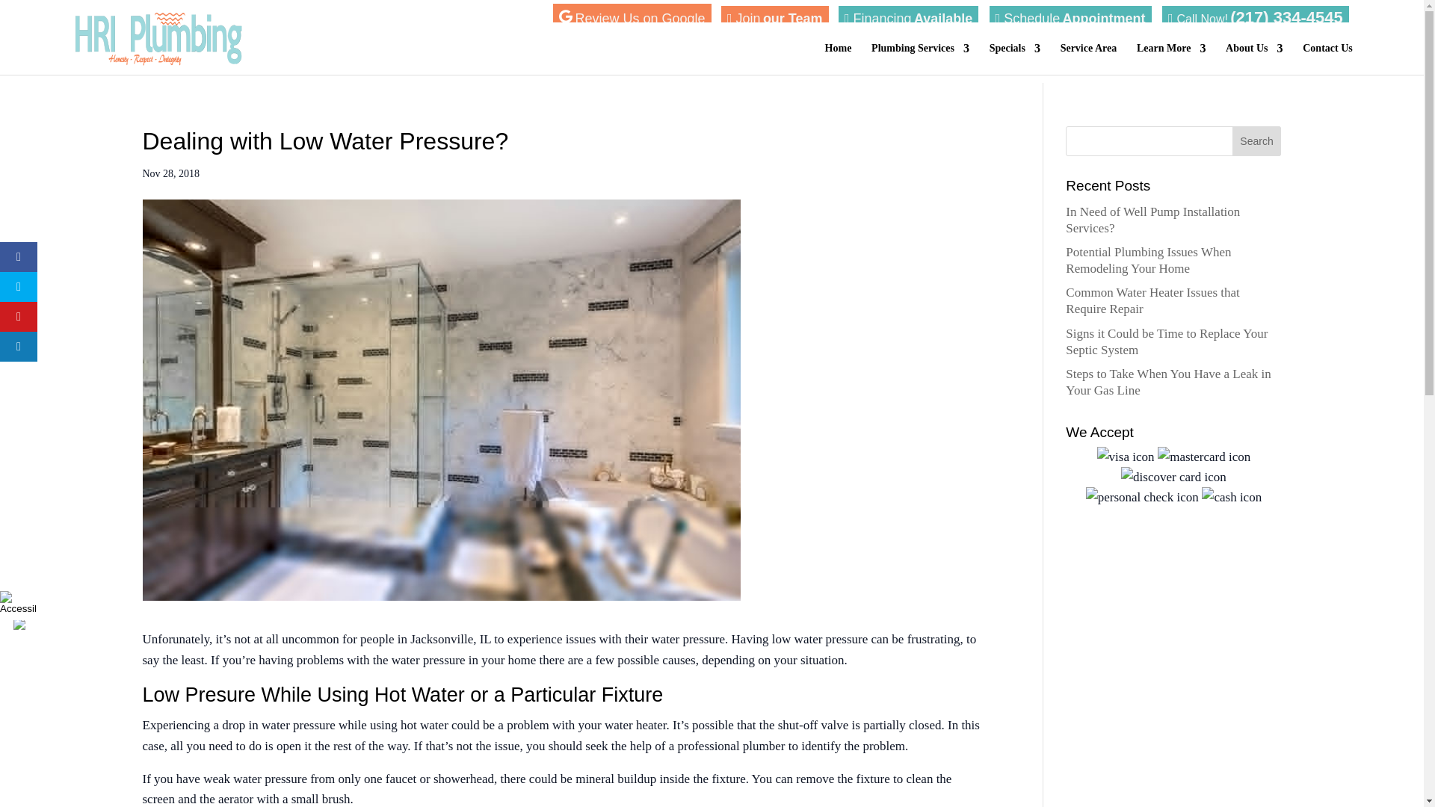 Image resolution: width=1435 pixels, height=807 pixels. What do you see at coordinates (1152, 220) in the screenshot?
I see `In Need of Well Pump Installation Services?` at bounding box center [1152, 220].